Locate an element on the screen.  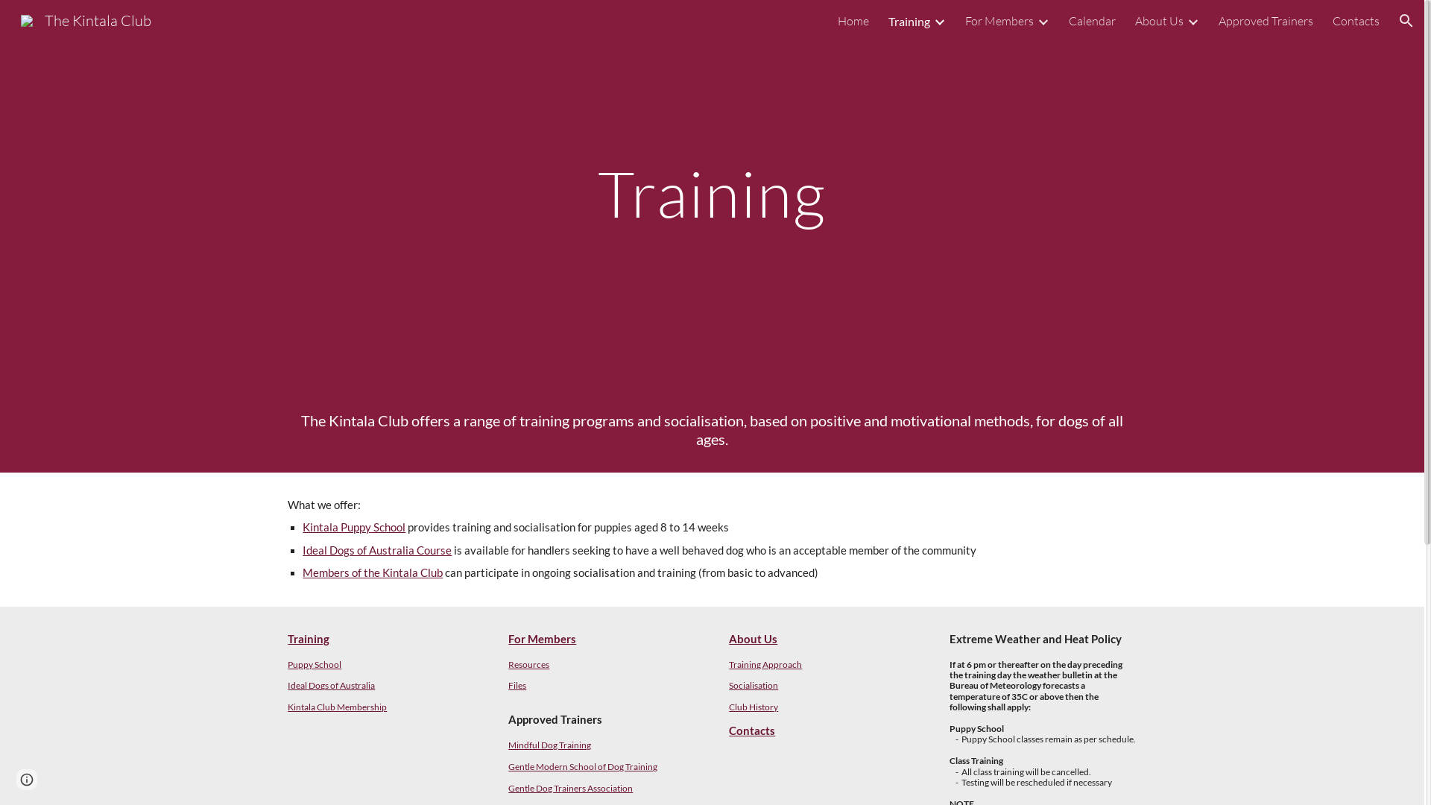
Training Approach is located at coordinates (765, 665).